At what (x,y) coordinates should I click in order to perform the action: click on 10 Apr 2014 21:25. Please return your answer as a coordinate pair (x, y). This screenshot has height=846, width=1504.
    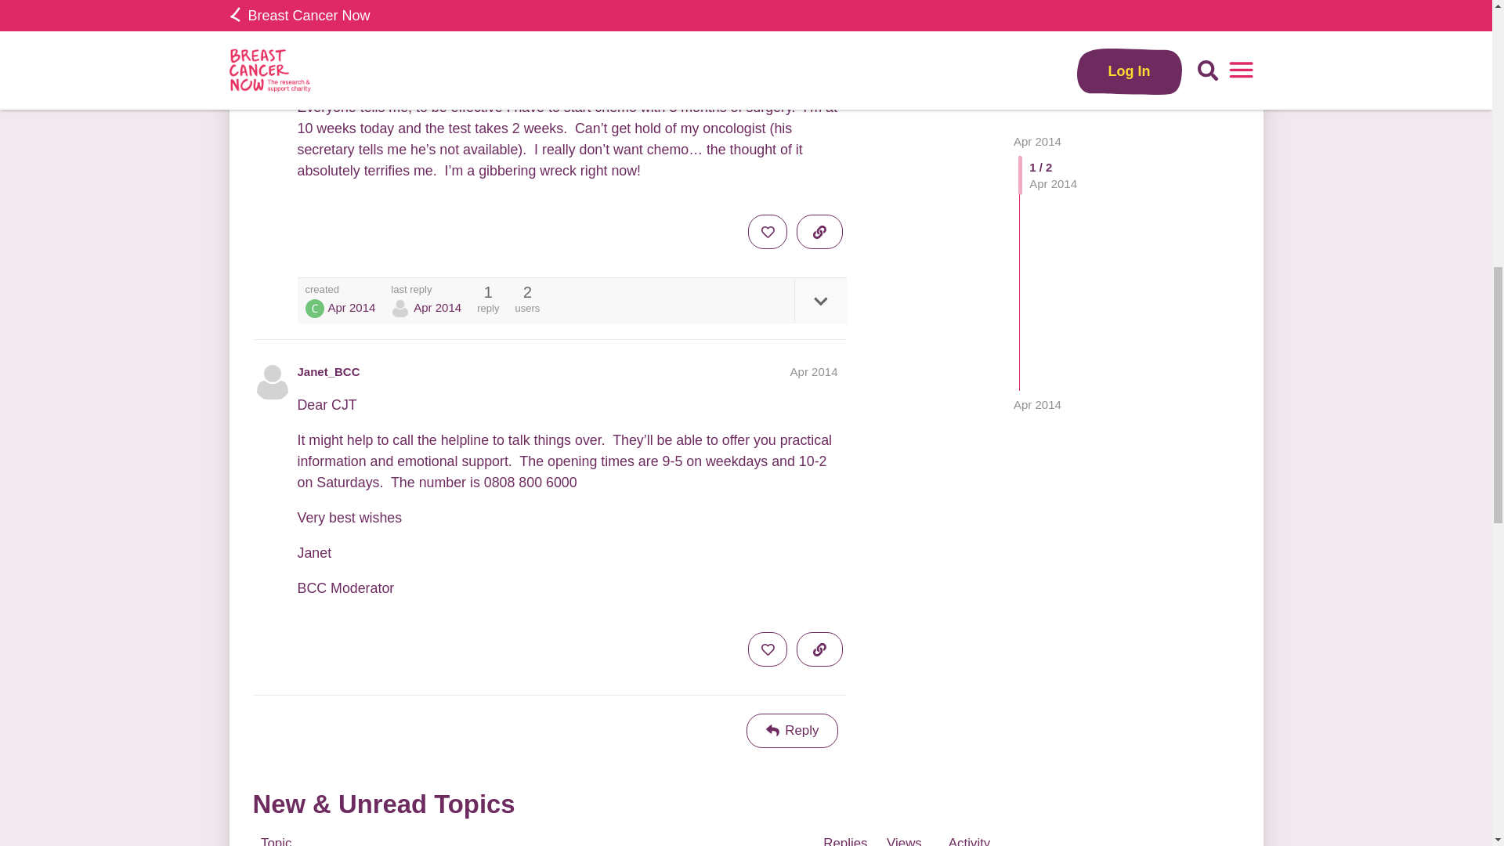
    Looking at the image, I should click on (437, 307).